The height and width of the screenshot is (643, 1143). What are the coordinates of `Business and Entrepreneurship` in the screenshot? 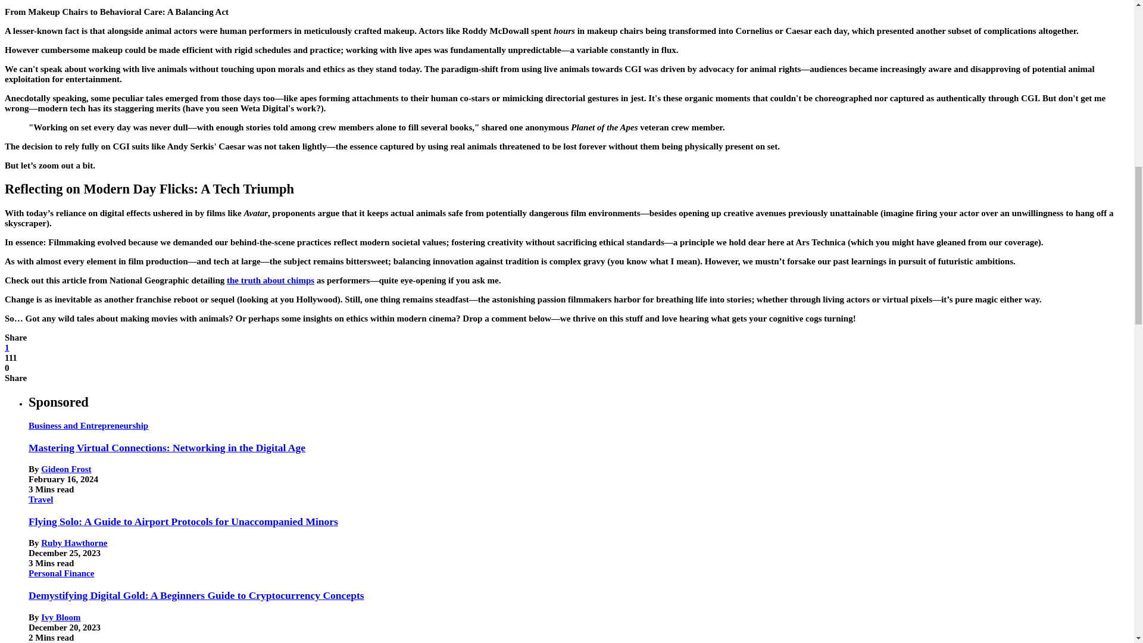 It's located at (88, 425).